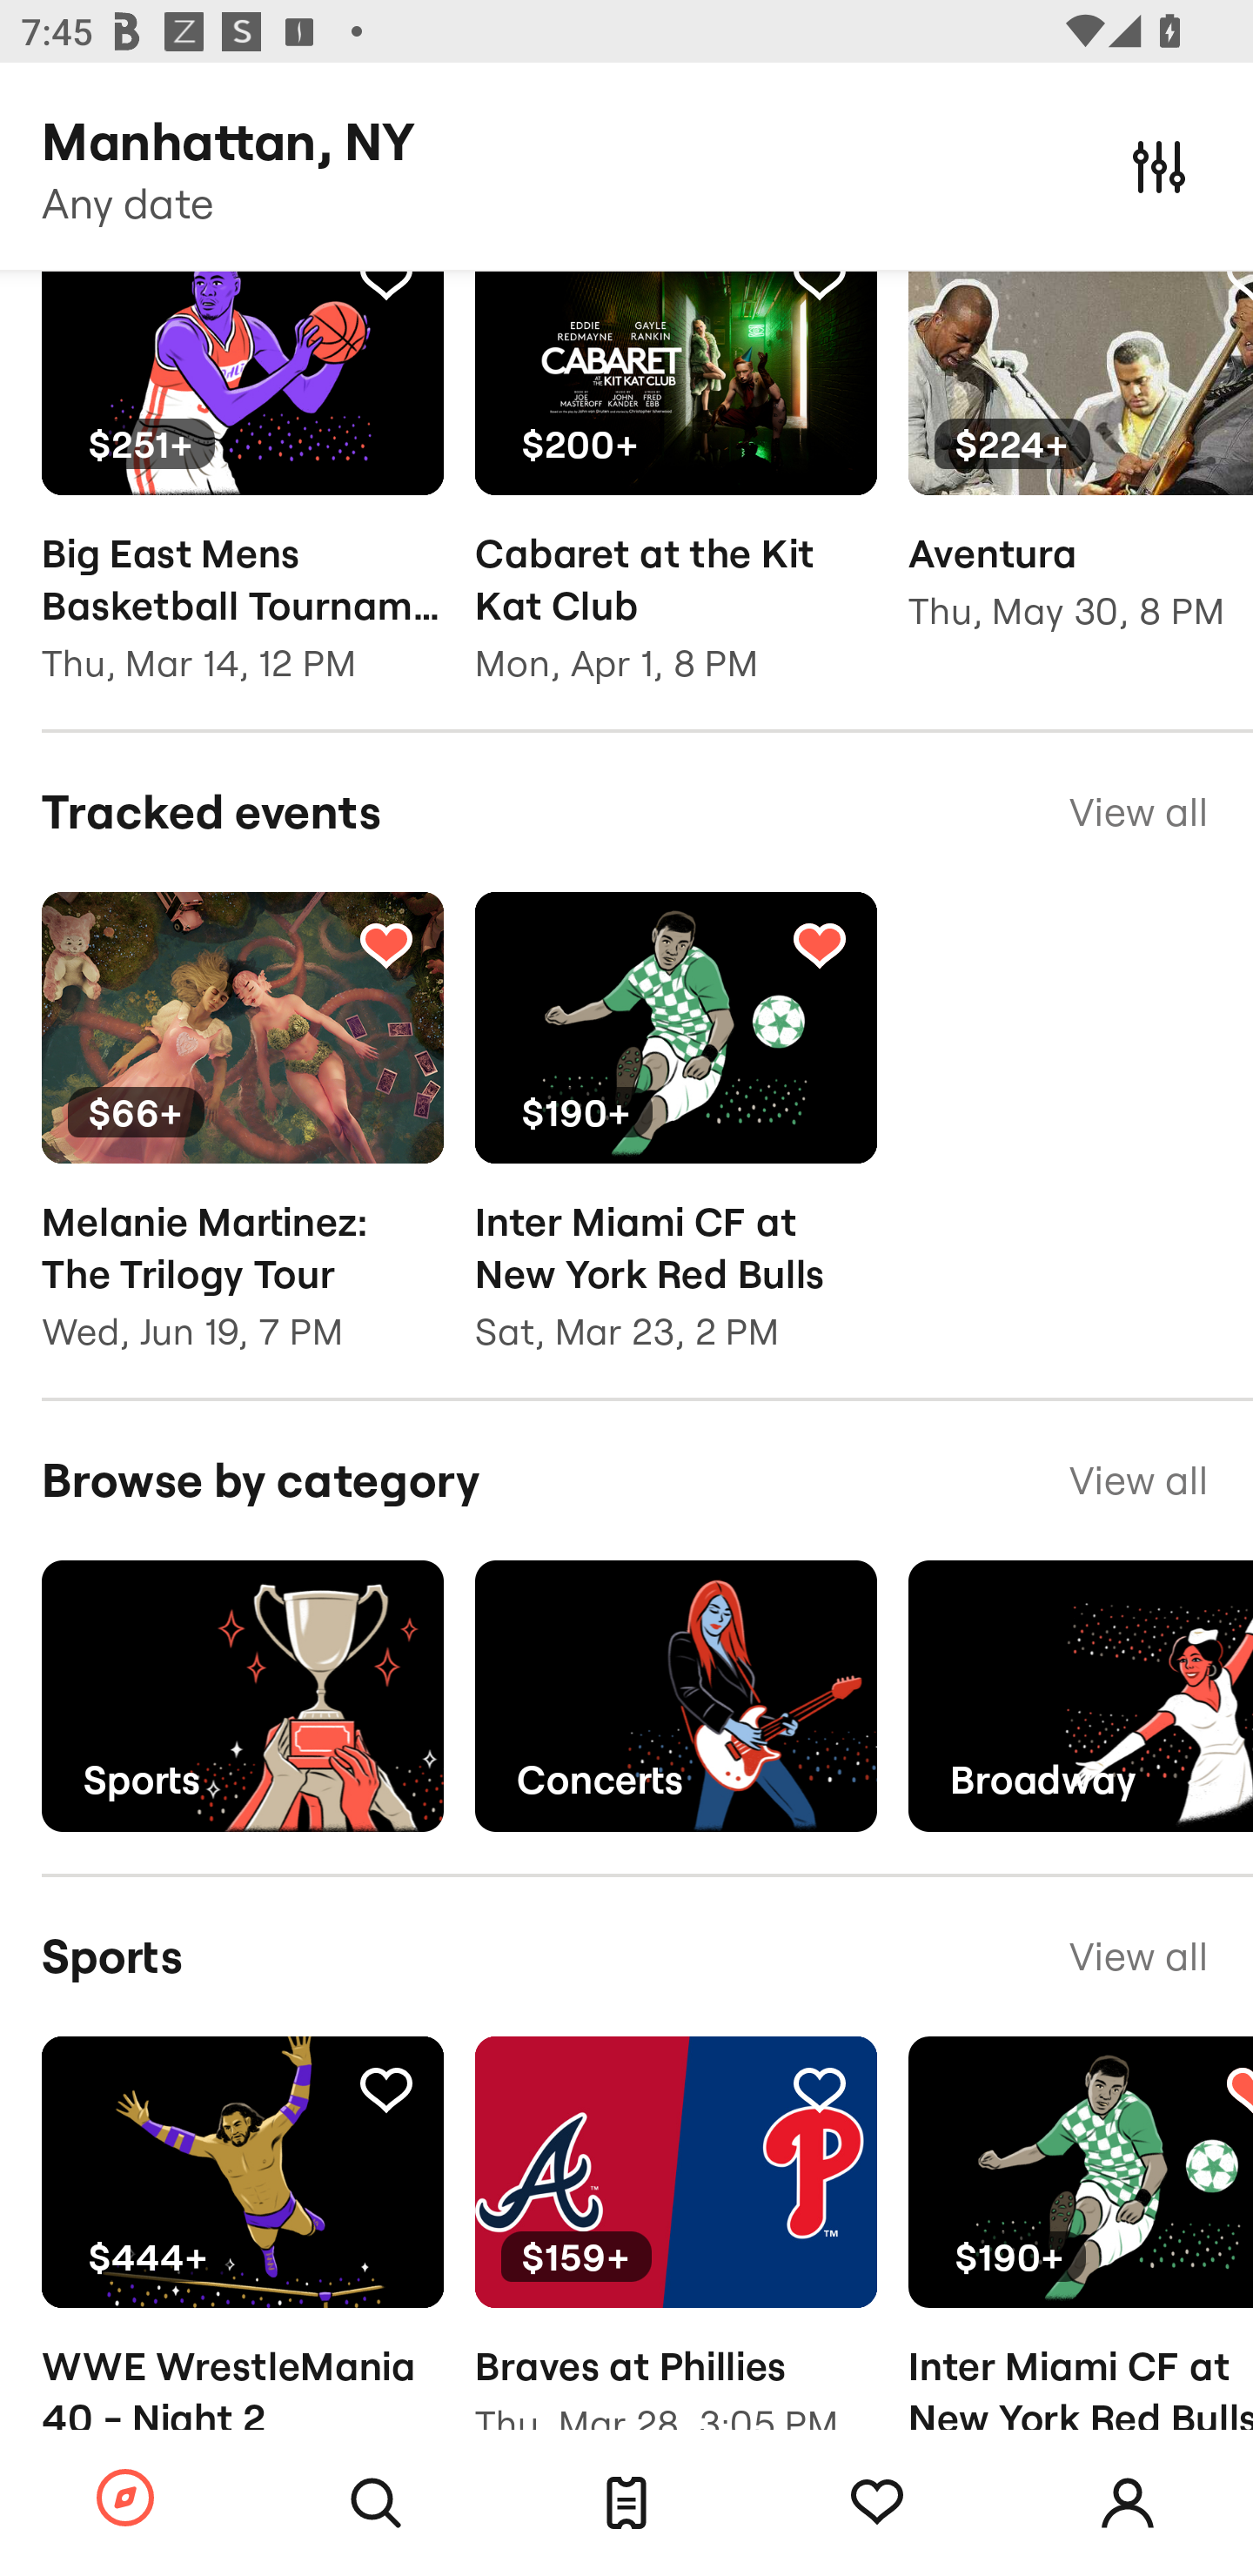  I want to click on Close, so click(1159, 165).